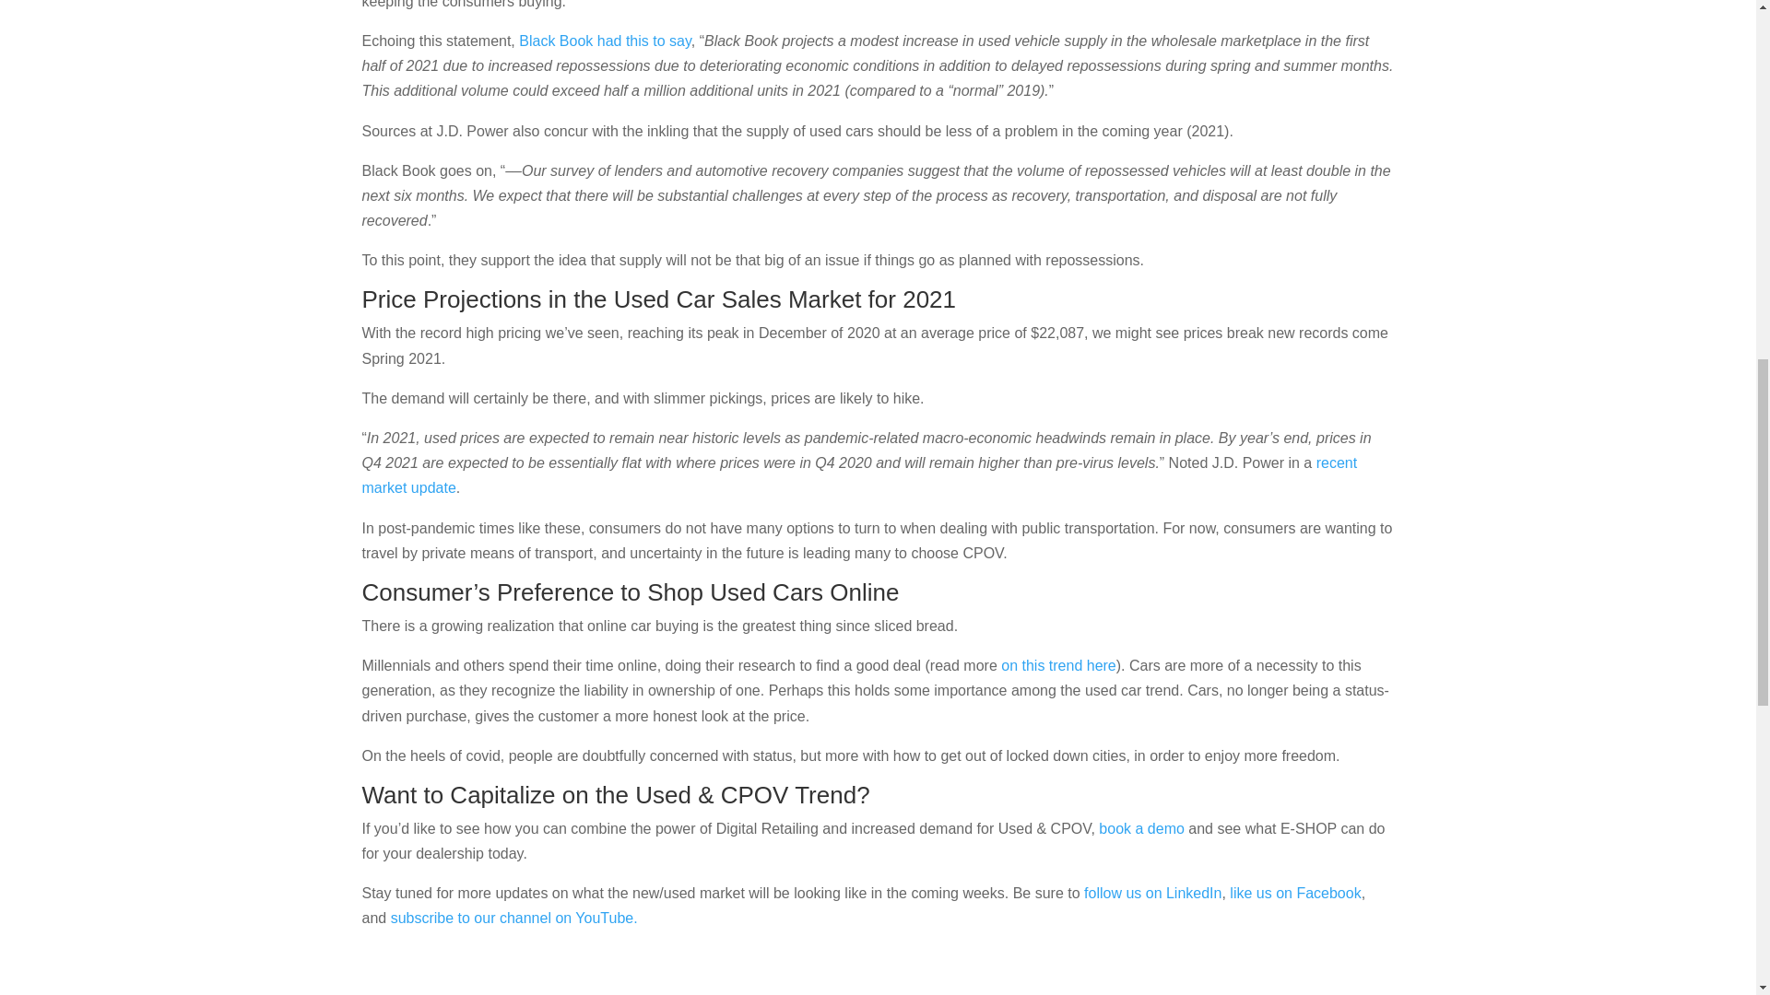  What do you see at coordinates (1295, 894) in the screenshot?
I see `like us on Facebook` at bounding box center [1295, 894].